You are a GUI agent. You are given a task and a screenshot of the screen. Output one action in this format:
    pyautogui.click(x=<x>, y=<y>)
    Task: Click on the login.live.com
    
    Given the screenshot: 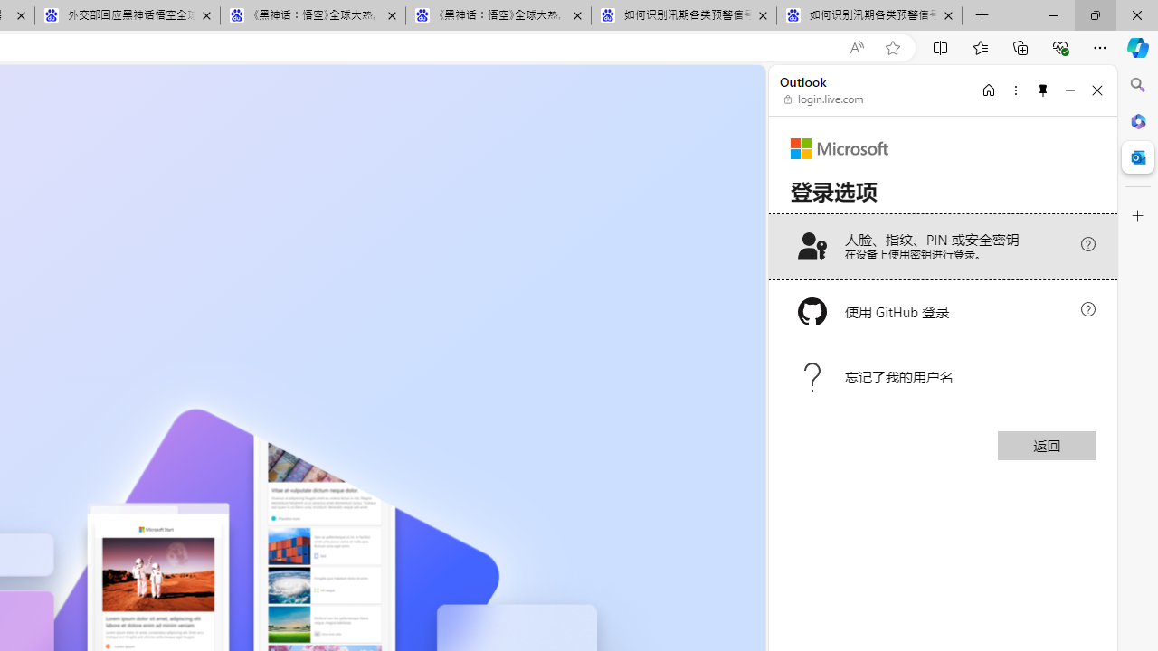 What is the action you would take?
    pyautogui.click(x=824, y=99)
    